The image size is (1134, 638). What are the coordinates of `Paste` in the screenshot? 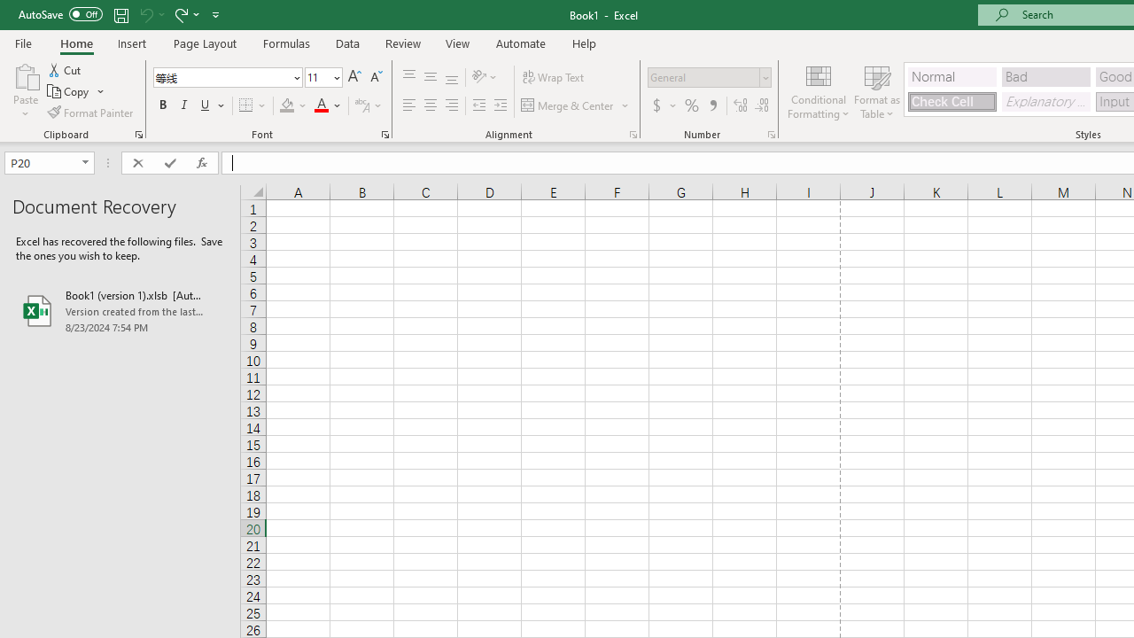 It's located at (25, 90).